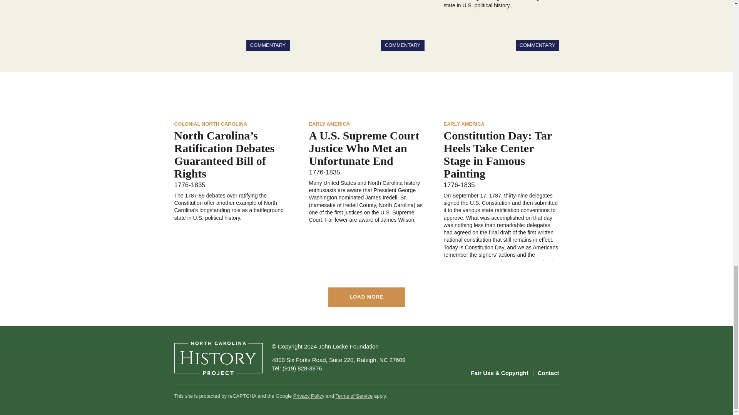 The height and width of the screenshot is (415, 739). I want to click on Terms of Service, so click(354, 396).